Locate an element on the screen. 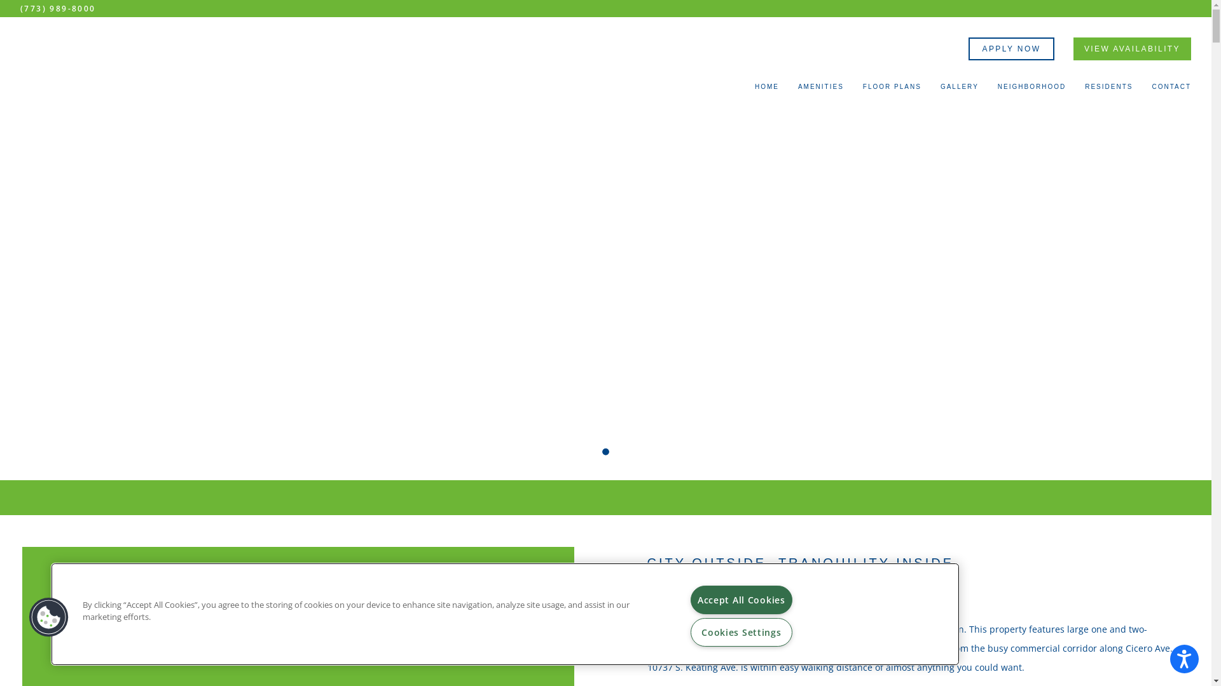 This screenshot has height=686, width=1221. FLOOR PLANS is located at coordinates (892, 90).